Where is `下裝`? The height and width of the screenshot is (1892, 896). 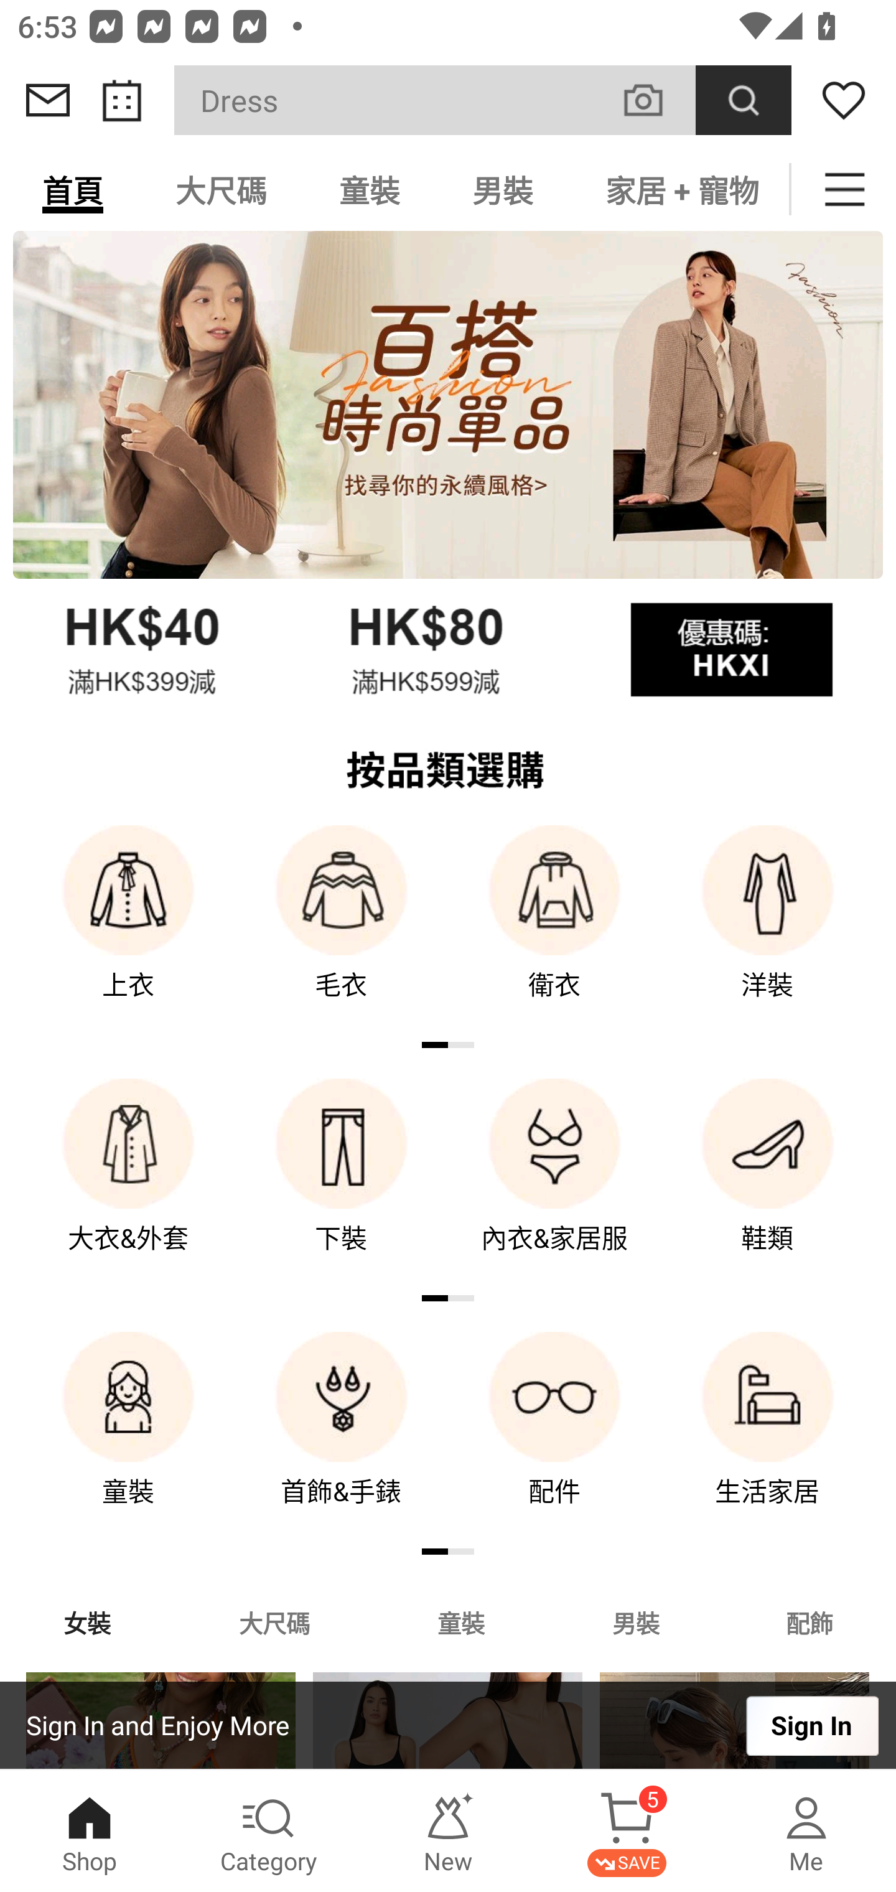 下裝 is located at coordinates (341, 1182).